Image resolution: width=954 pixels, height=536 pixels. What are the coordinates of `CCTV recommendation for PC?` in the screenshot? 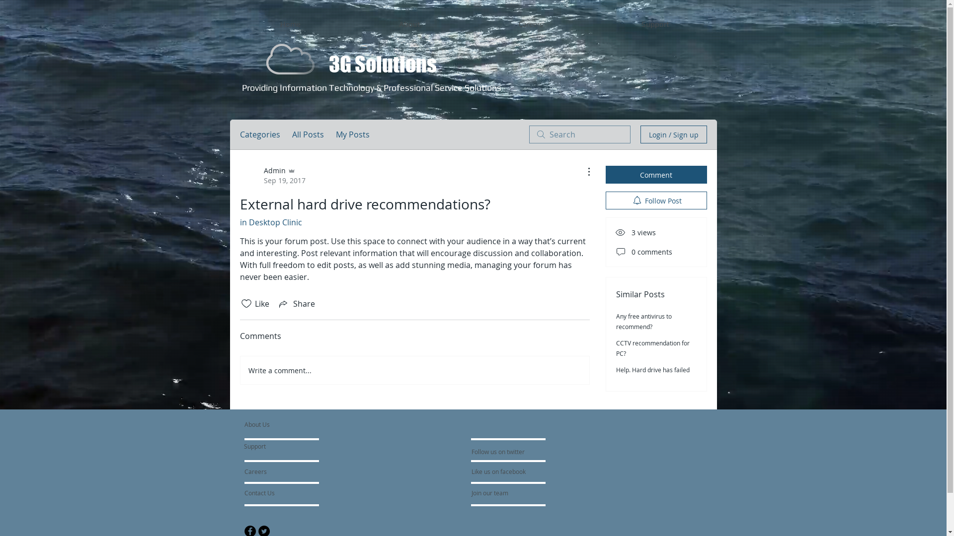 It's located at (653, 348).